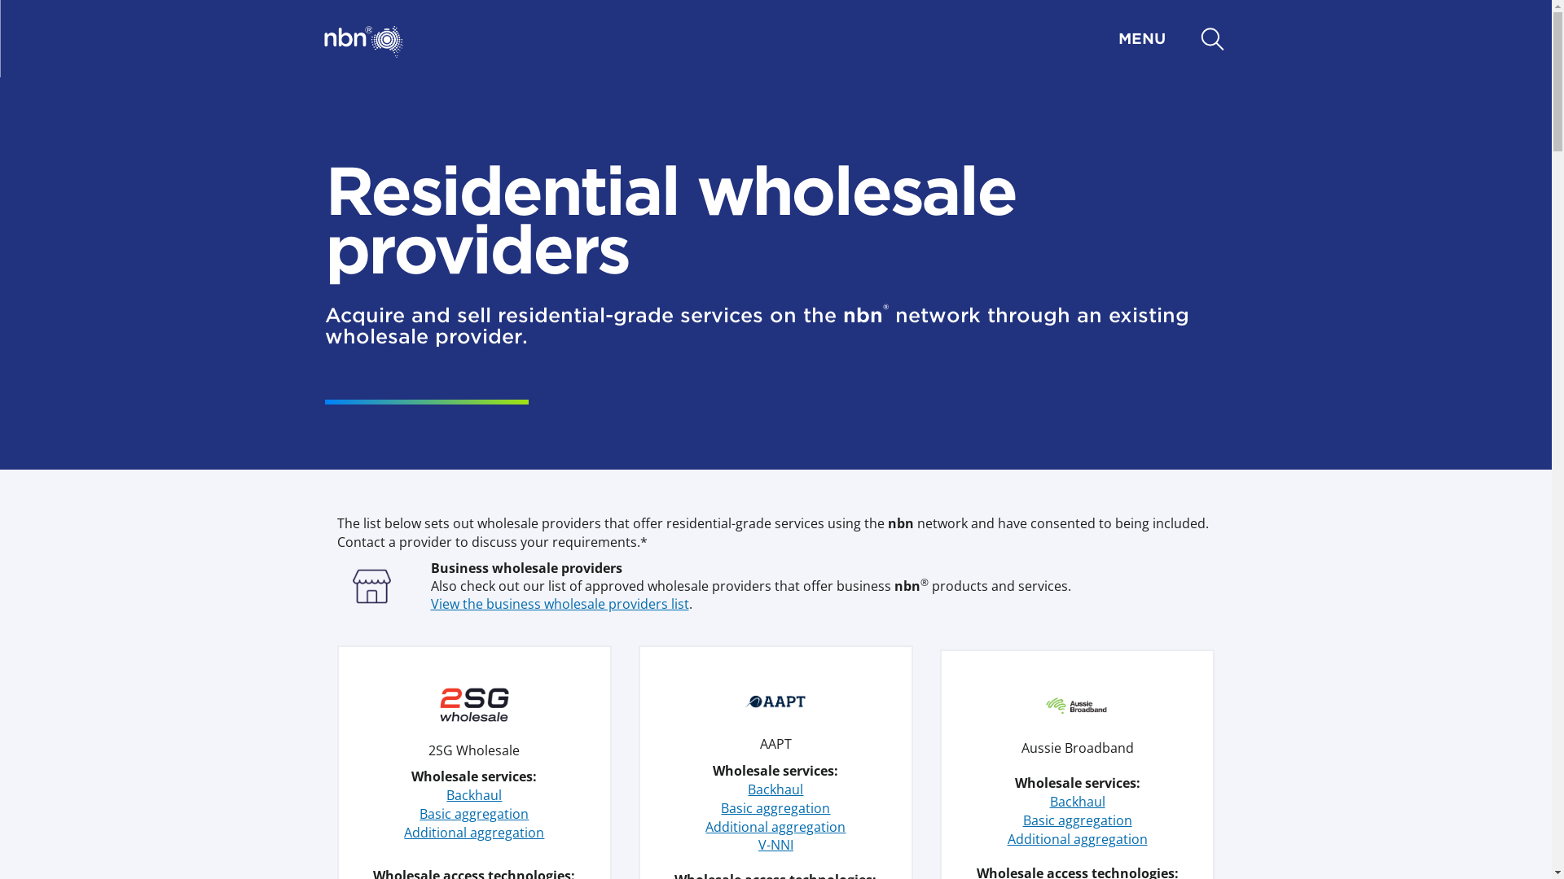 The width and height of the screenshot is (1564, 879). I want to click on Basic aggregation, so click(474, 814).